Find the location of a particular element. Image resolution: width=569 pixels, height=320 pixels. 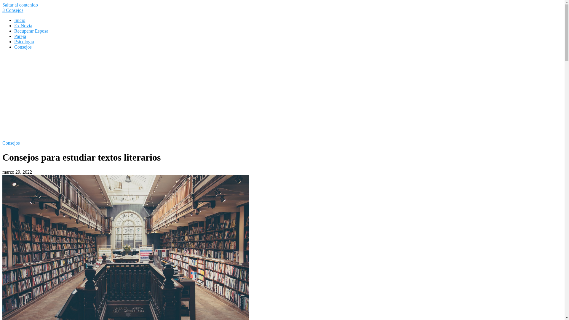

Advertisement is located at coordinates (282, 96).